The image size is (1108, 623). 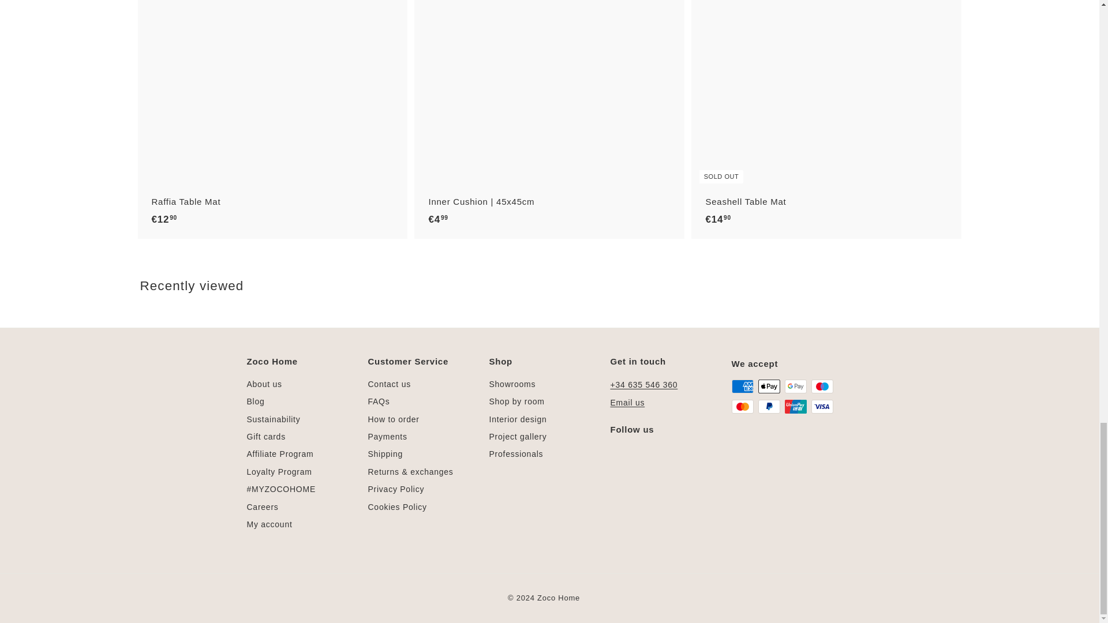 What do you see at coordinates (742, 407) in the screenshot?
I see `Mastercard` at bounding box center [742, 407].